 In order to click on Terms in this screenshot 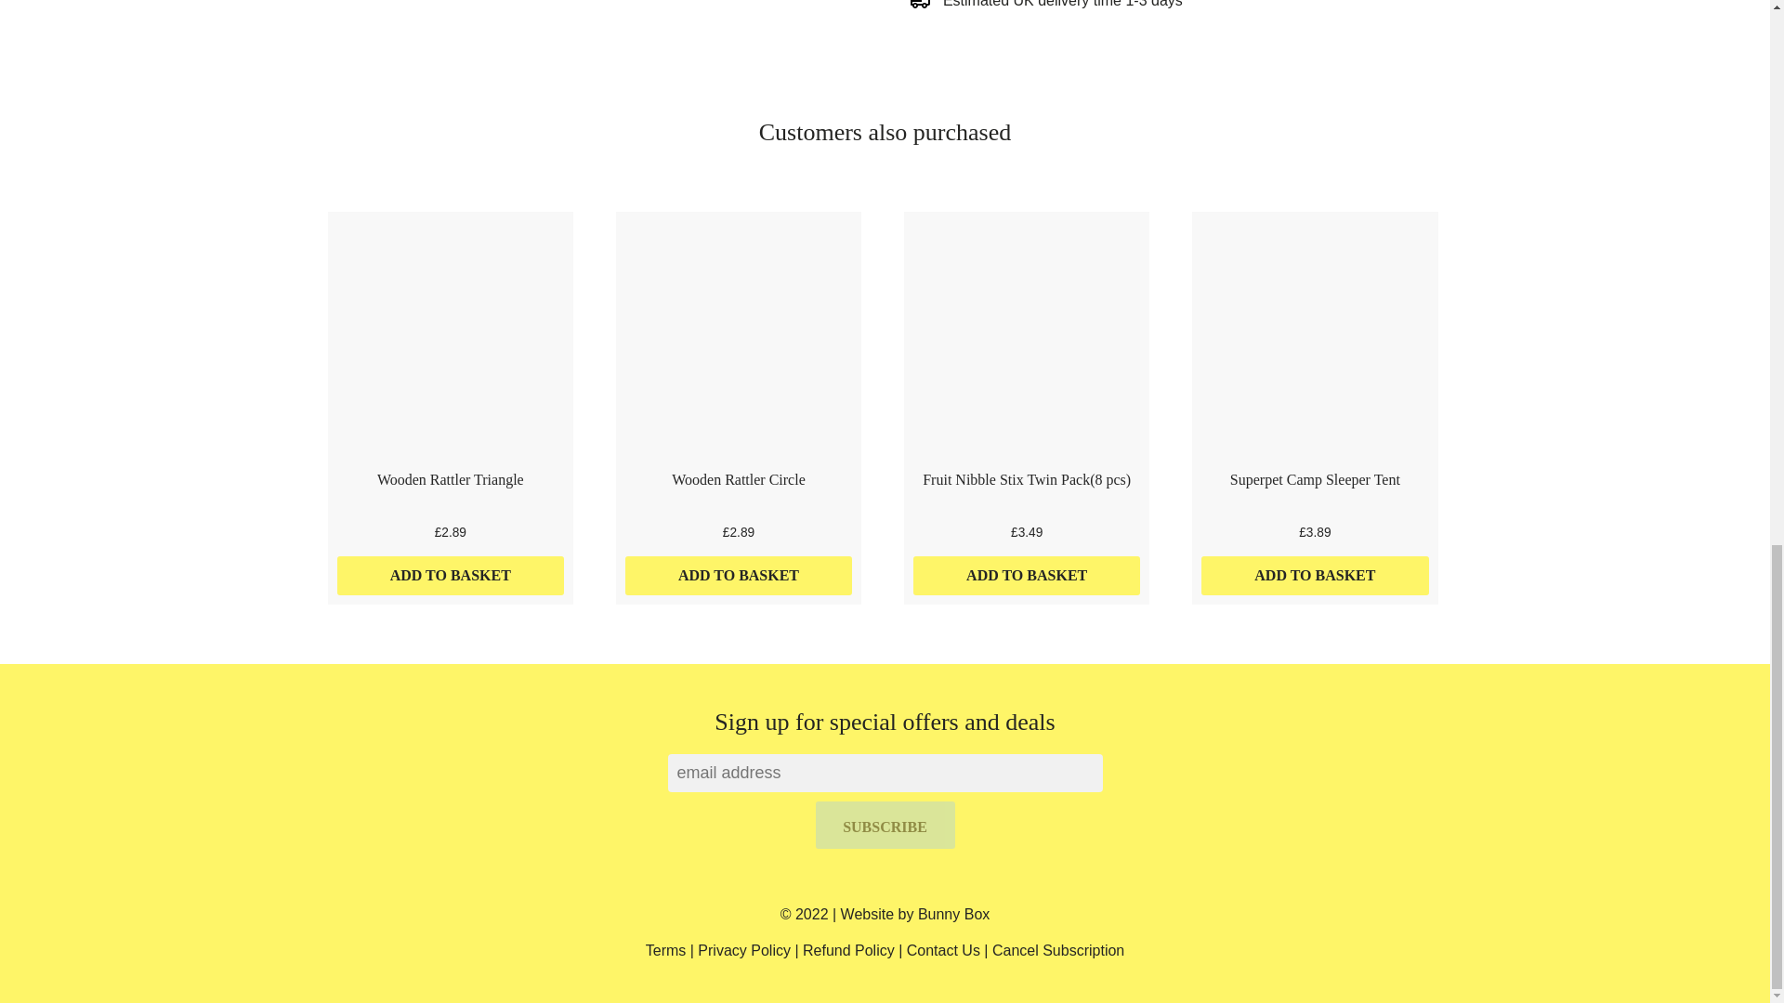, I will do `click(666, 951)`.